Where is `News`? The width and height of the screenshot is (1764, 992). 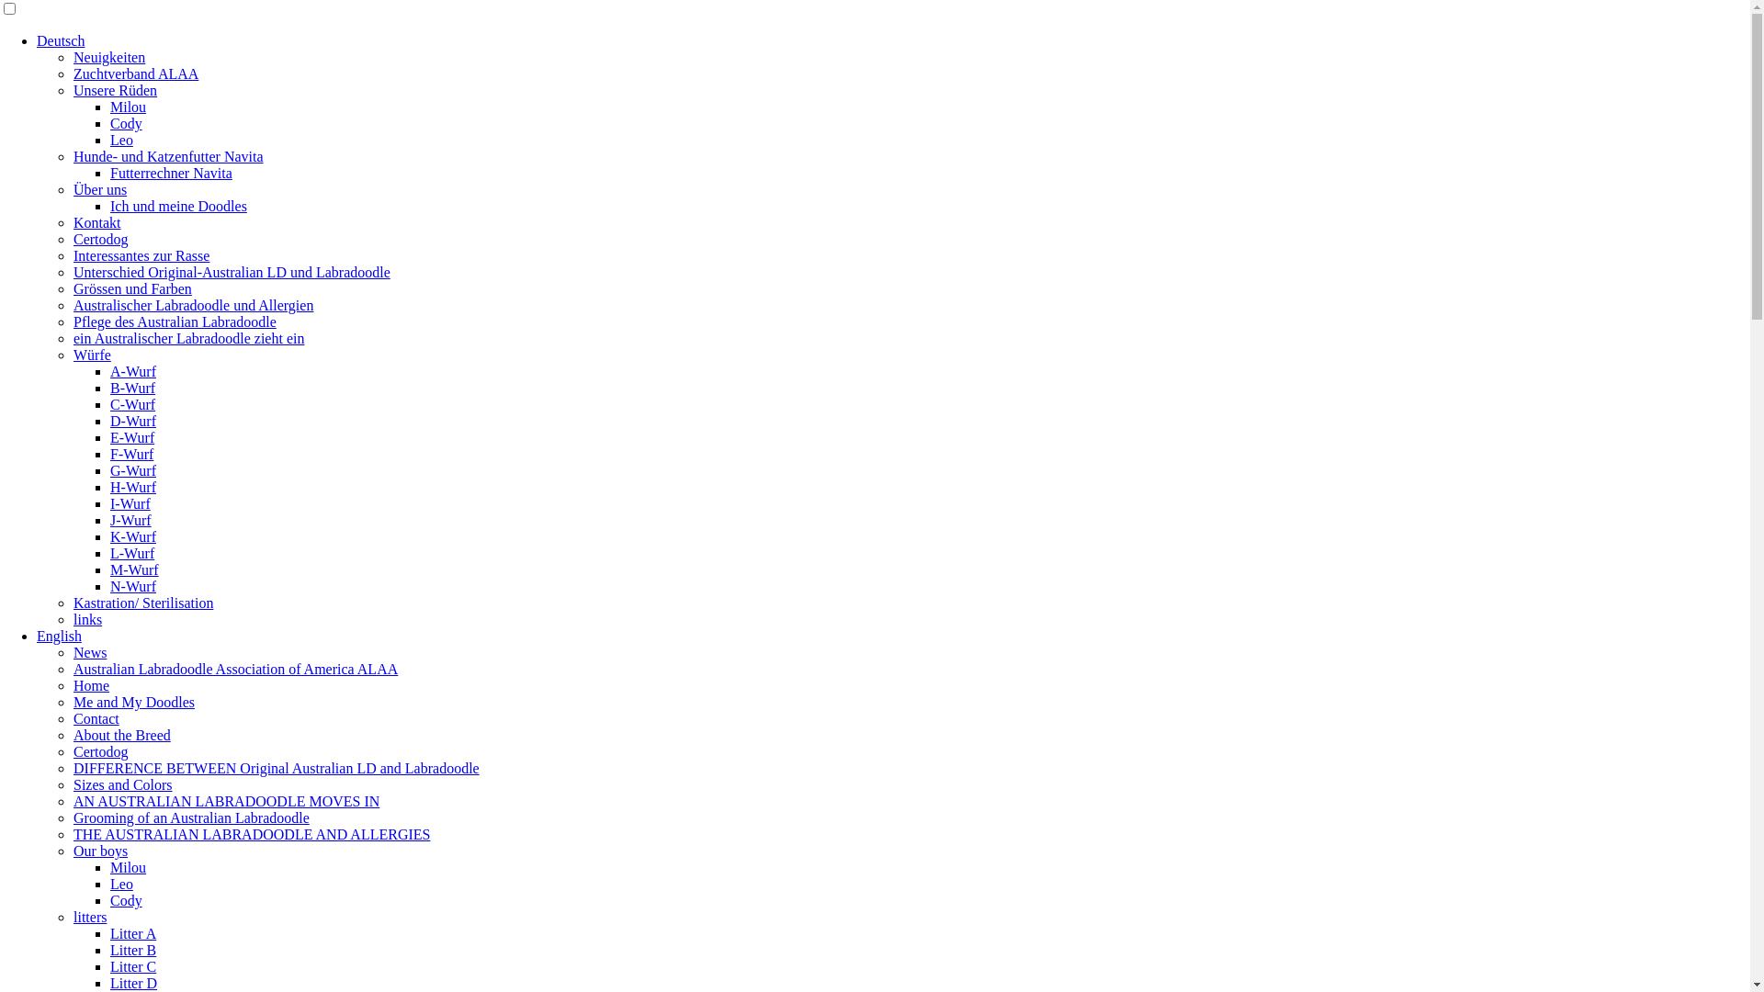 News is located at coordinates (90, 652).